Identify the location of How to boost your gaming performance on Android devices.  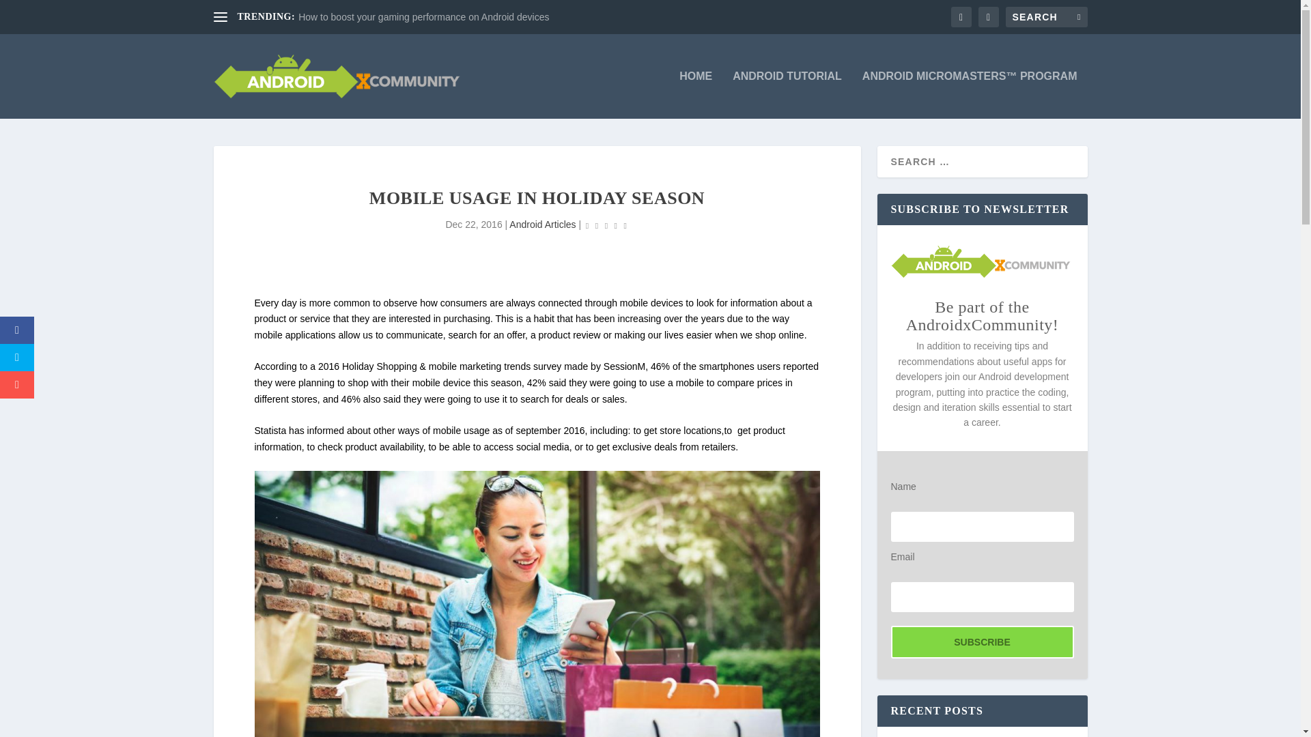
(423, 17).